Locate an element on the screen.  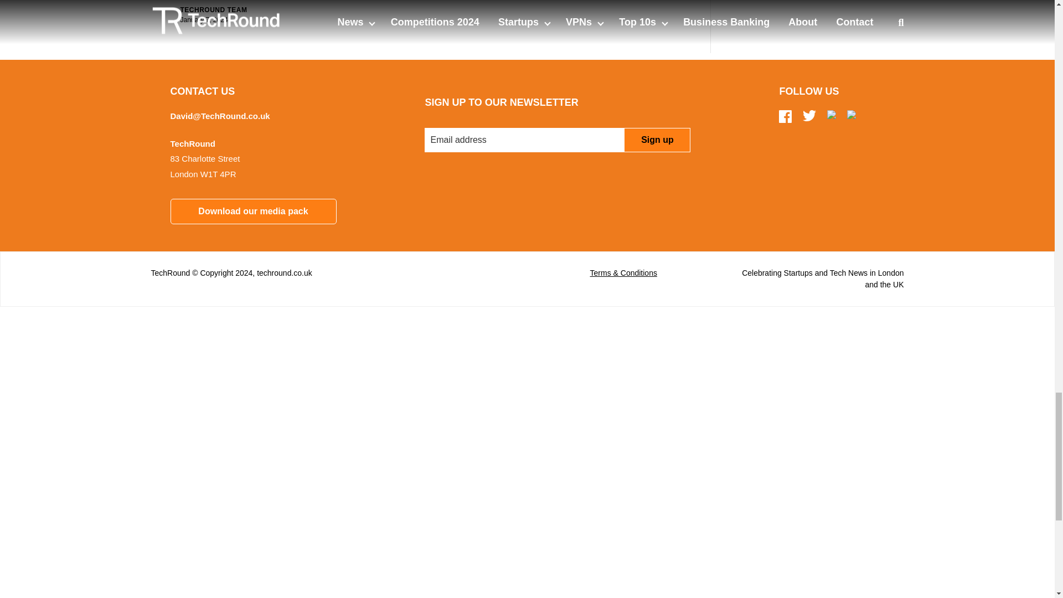
Sign up is located at coordinates (657, 140).